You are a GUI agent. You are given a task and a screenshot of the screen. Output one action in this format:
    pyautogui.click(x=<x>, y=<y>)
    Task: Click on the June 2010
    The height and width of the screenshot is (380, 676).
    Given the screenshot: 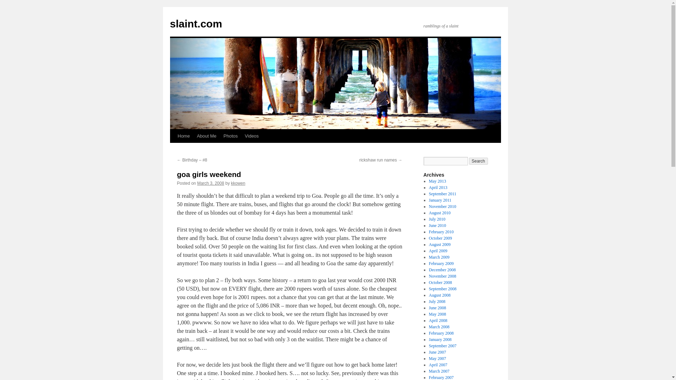 What is the action you would take?
    pyautogui.click(x=437, y=225)
    